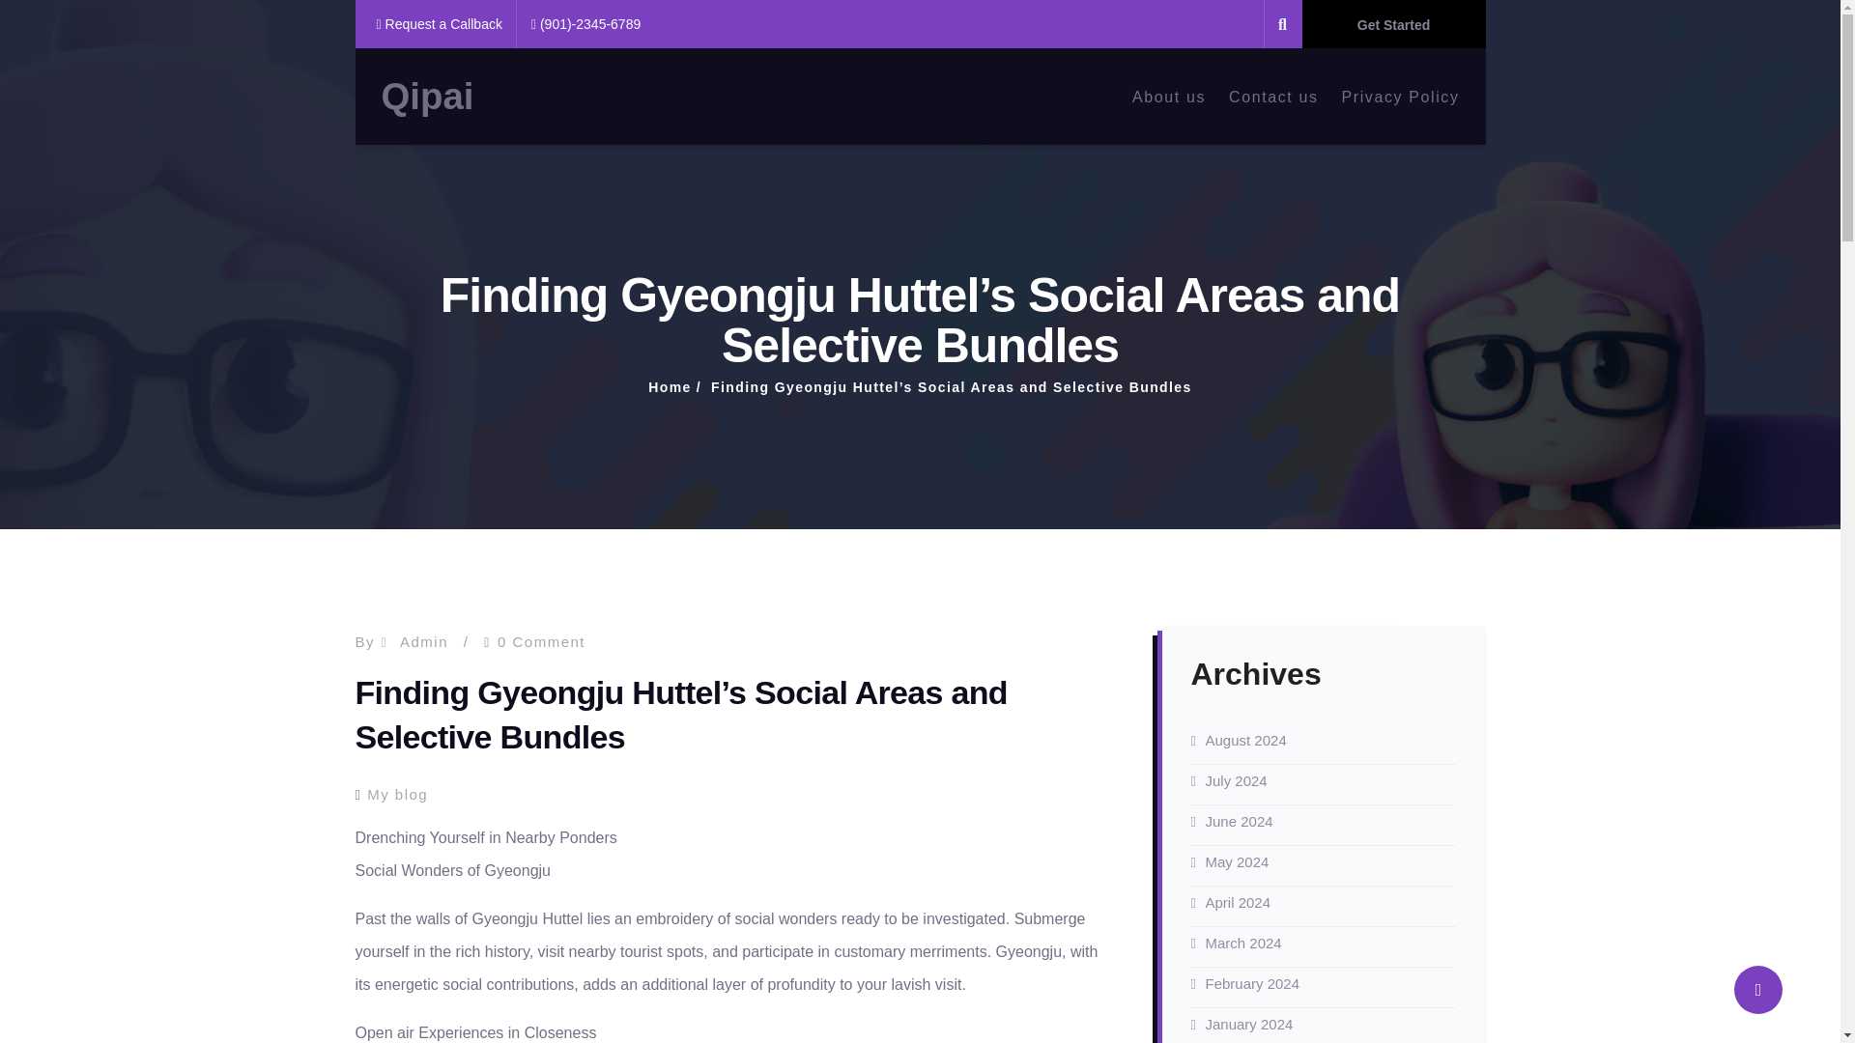 The image size is (1855, 1043). I want to click on May 2024, so click(1237, 861).